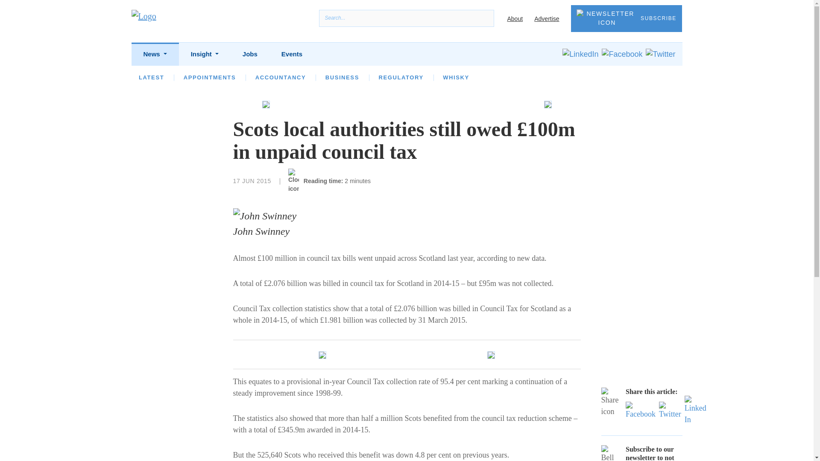 This screenshot has width=820, height=461. What do you see at coordinates (401, 77) in the screenshot?
I see `REGULATORY` at bounding box center [401, 77].